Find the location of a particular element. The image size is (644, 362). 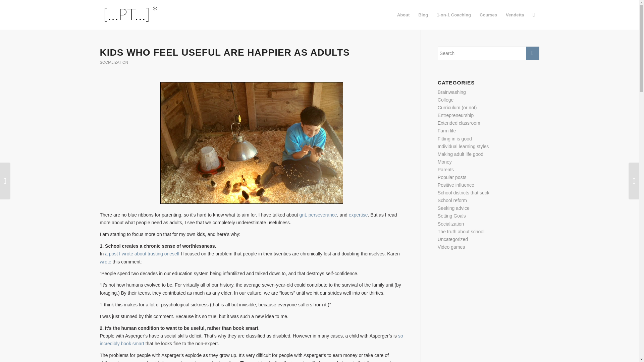

College is located at coordinates (445, 100).